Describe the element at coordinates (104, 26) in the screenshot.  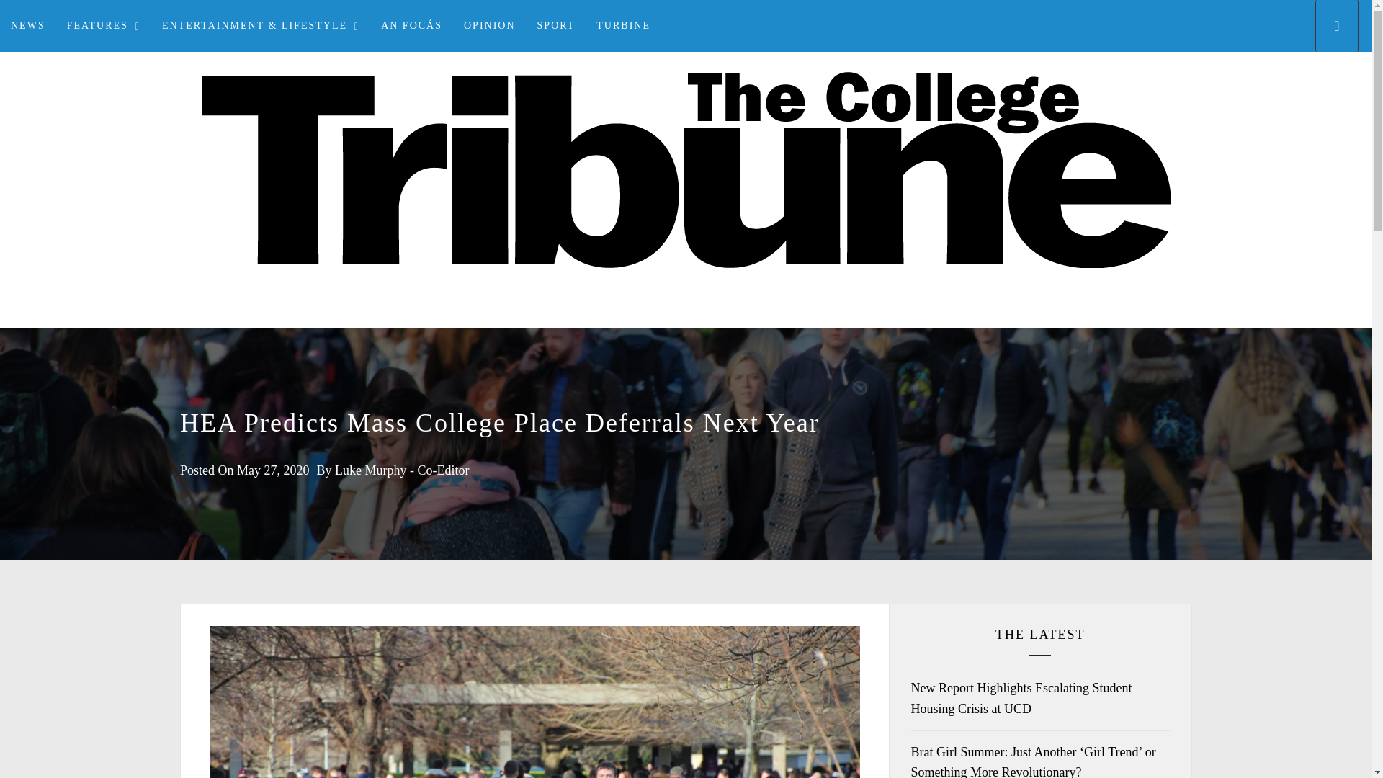
I see `FEATURES` at that location.